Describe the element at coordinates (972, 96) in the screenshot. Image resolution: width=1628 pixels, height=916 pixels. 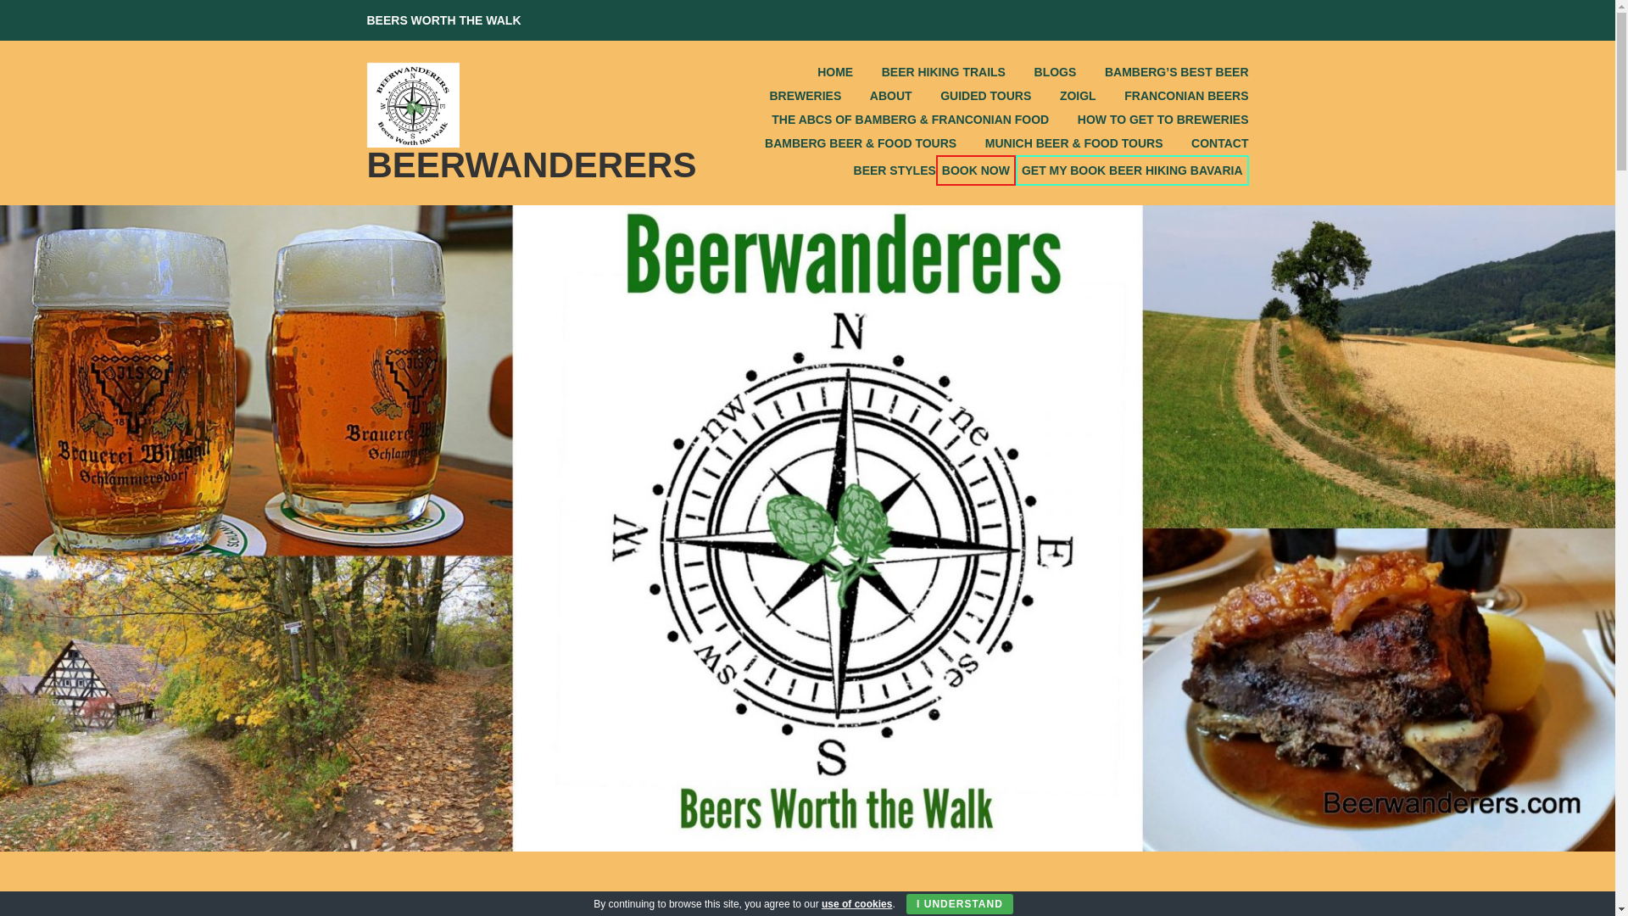
I see `GUIDED TOURS` at that location.